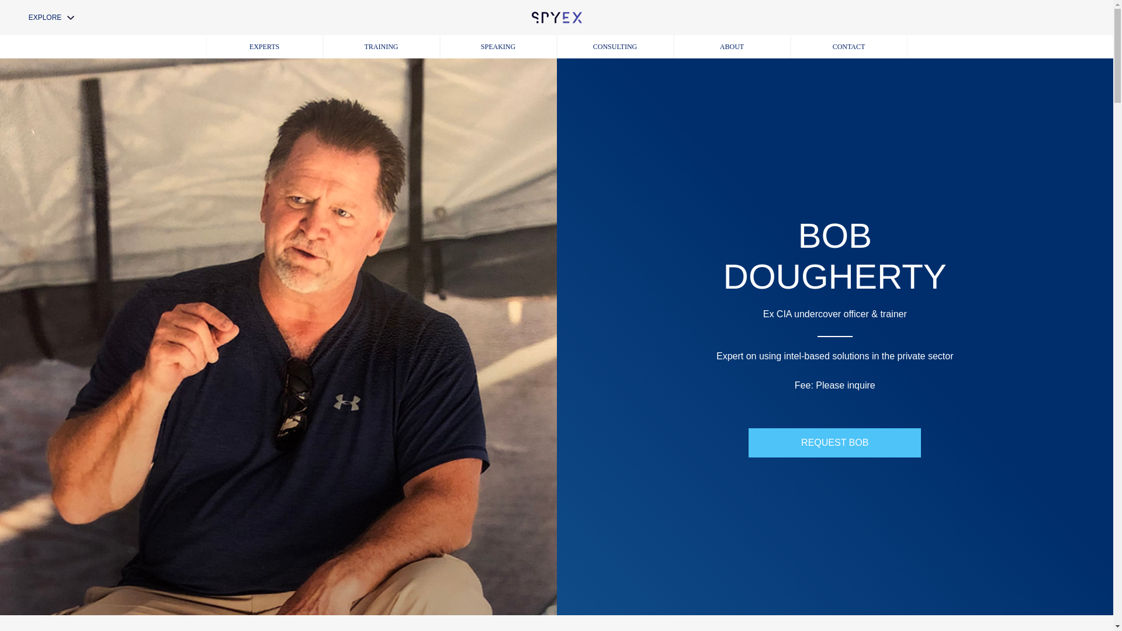 This screenshot has height=631, width=1122. I want to click on CONSULTING, so click(615, 47).